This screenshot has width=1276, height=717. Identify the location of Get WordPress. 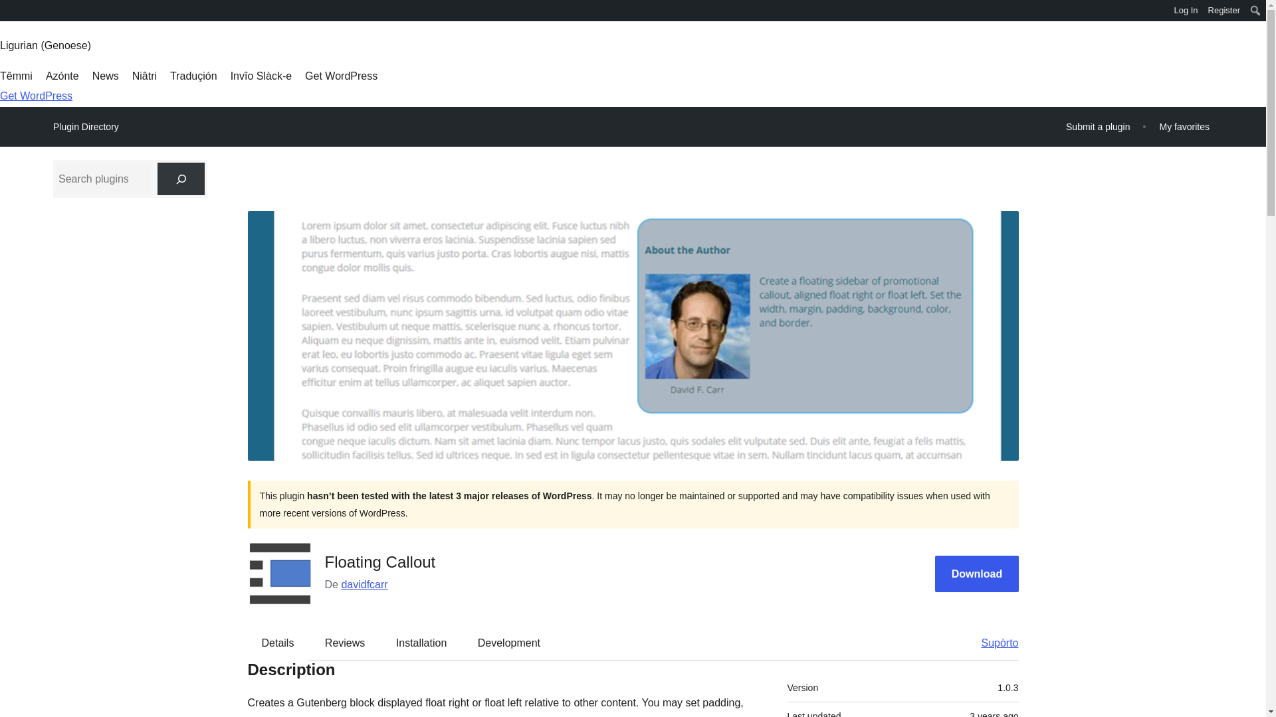
(36, 96).